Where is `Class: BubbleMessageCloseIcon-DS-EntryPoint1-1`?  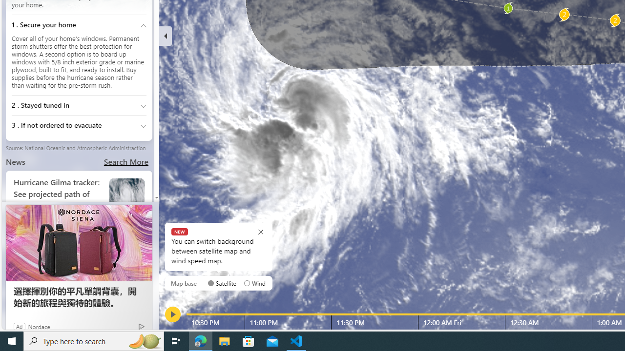 Class: BubbleMessageCloseIcon-DS-EntryPoint1-1 is located at coordinates (261, 231).